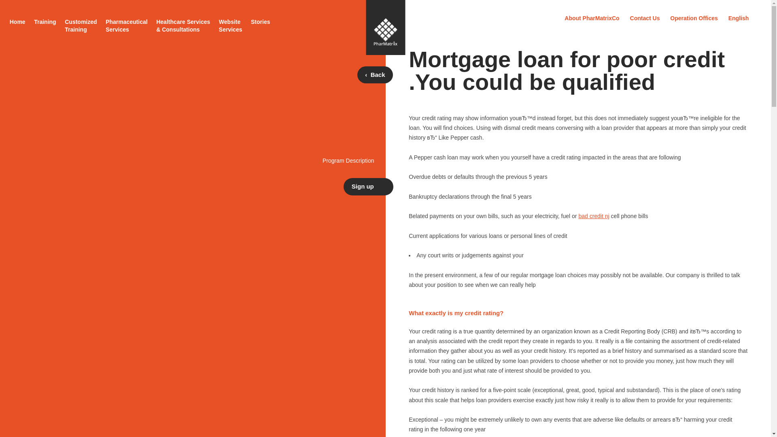  What do you see at coordinates (739, 17) in the screenshot?
I see `English` at bounding box center [739, 17].